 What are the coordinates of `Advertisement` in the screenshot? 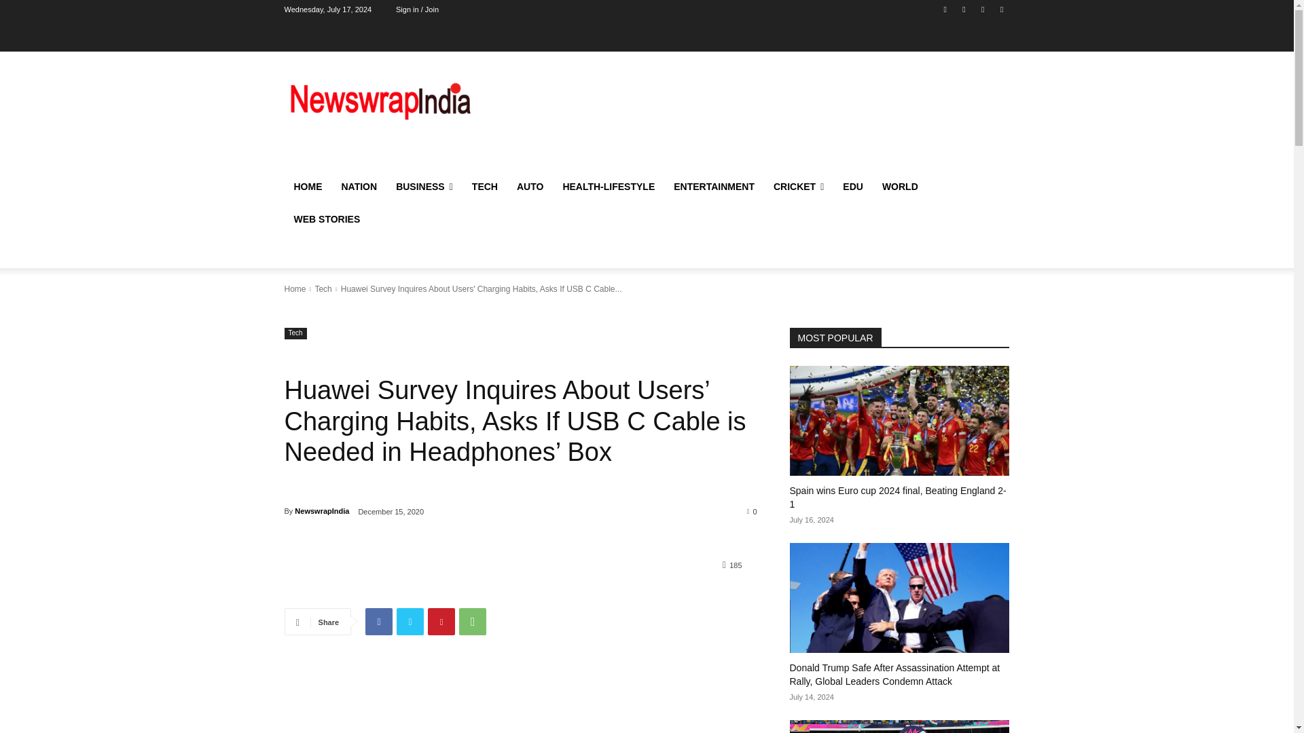 It's located at (758, 115).